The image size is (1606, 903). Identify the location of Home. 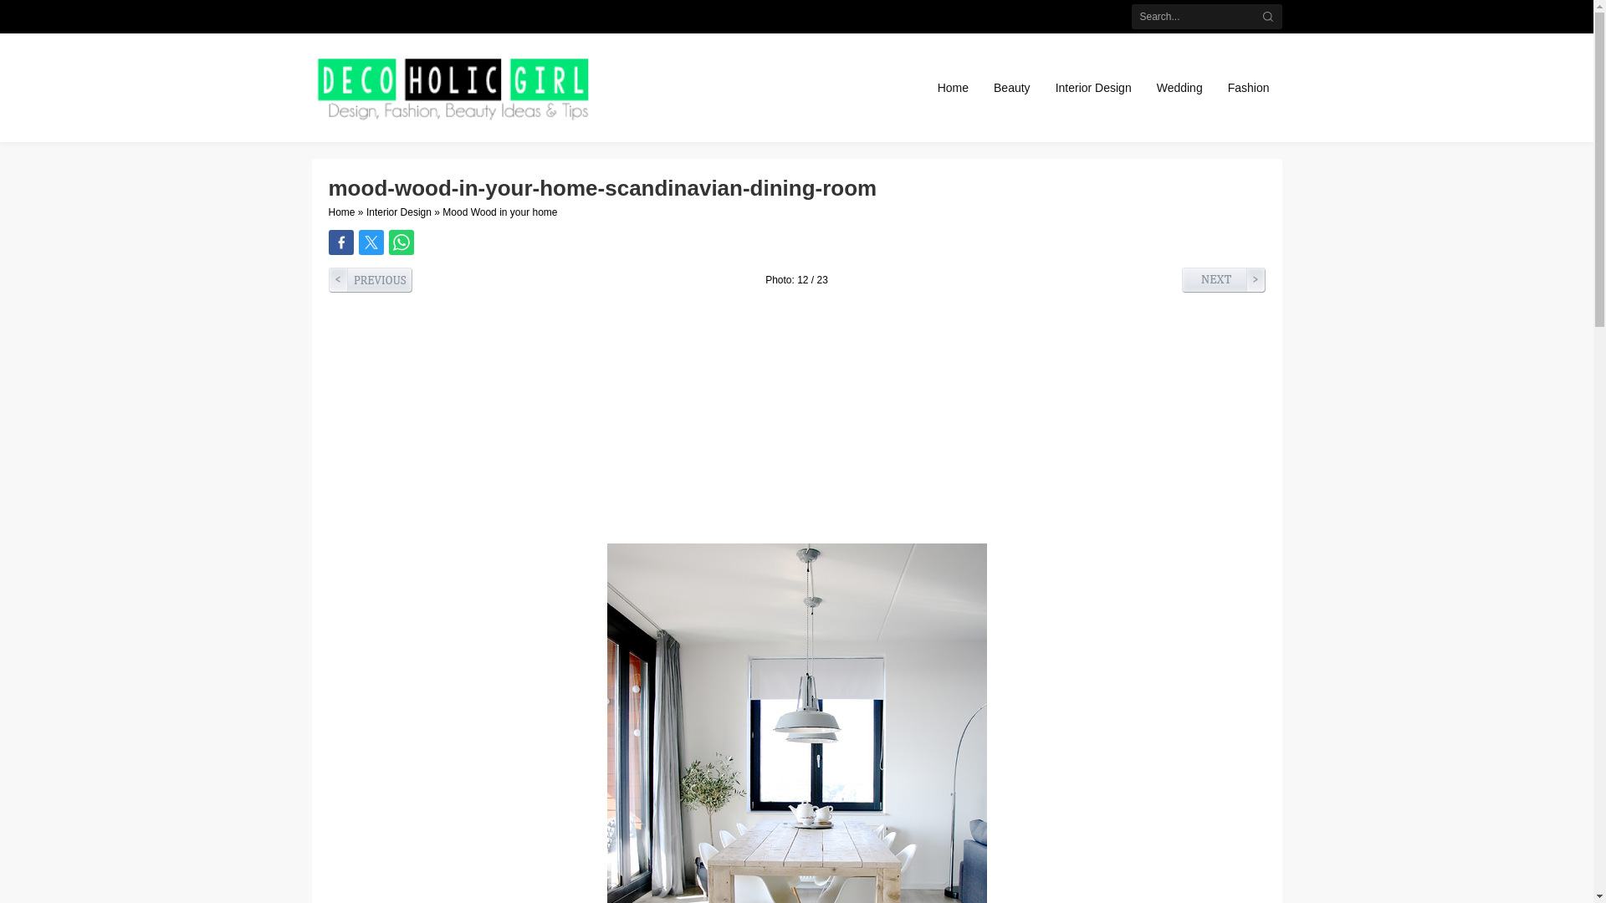
(341, 212).